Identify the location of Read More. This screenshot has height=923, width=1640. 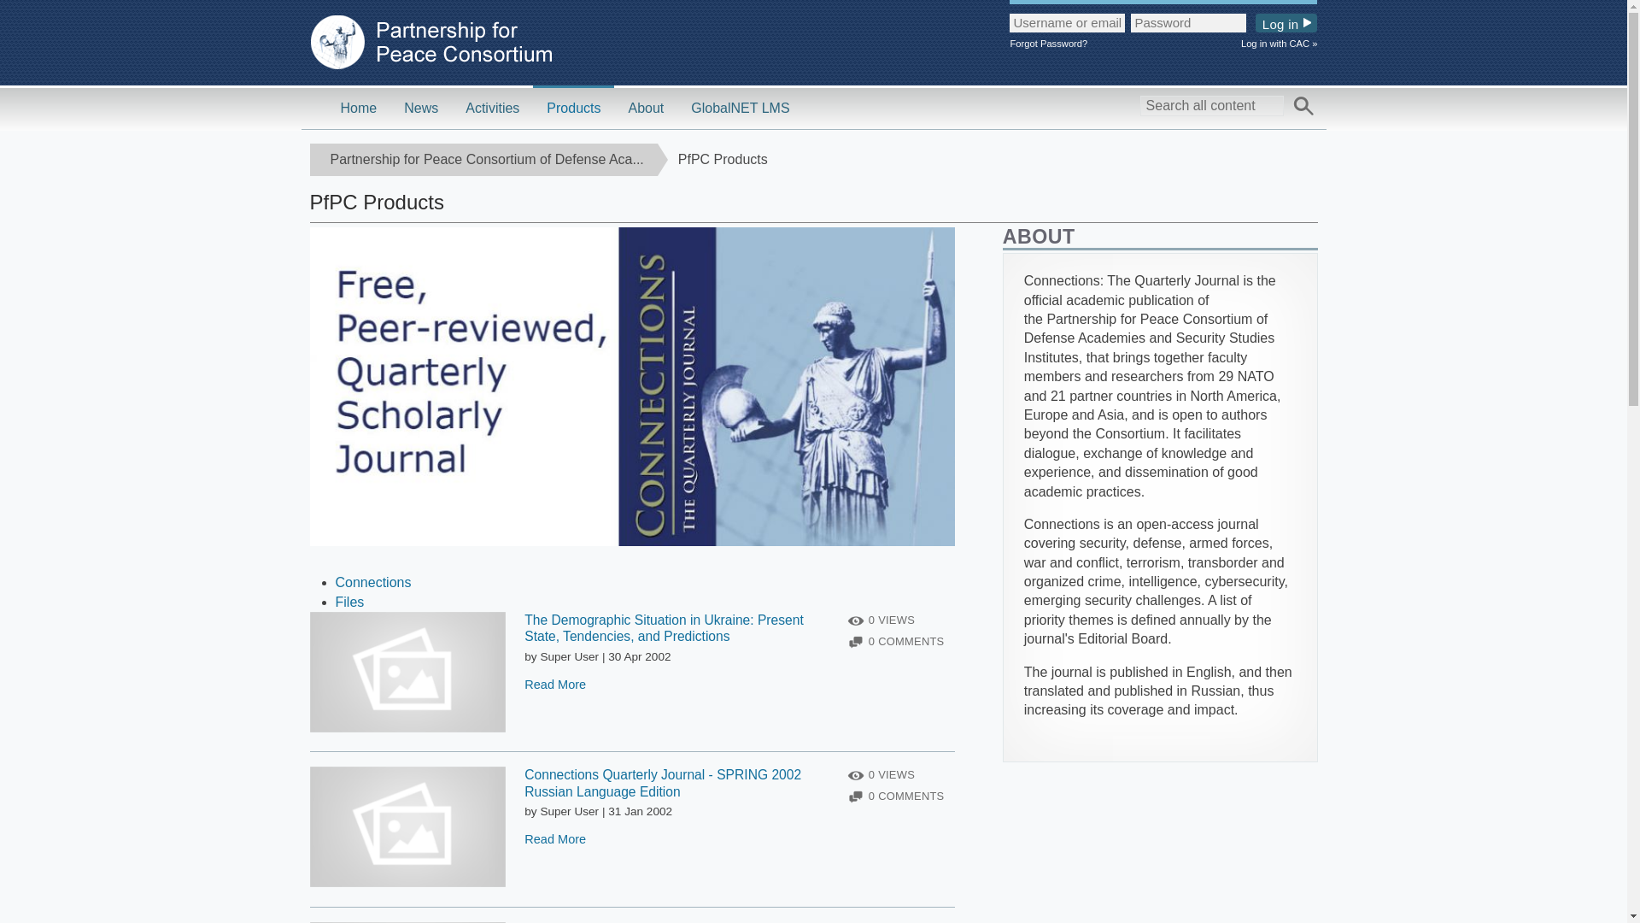
(555, 684).